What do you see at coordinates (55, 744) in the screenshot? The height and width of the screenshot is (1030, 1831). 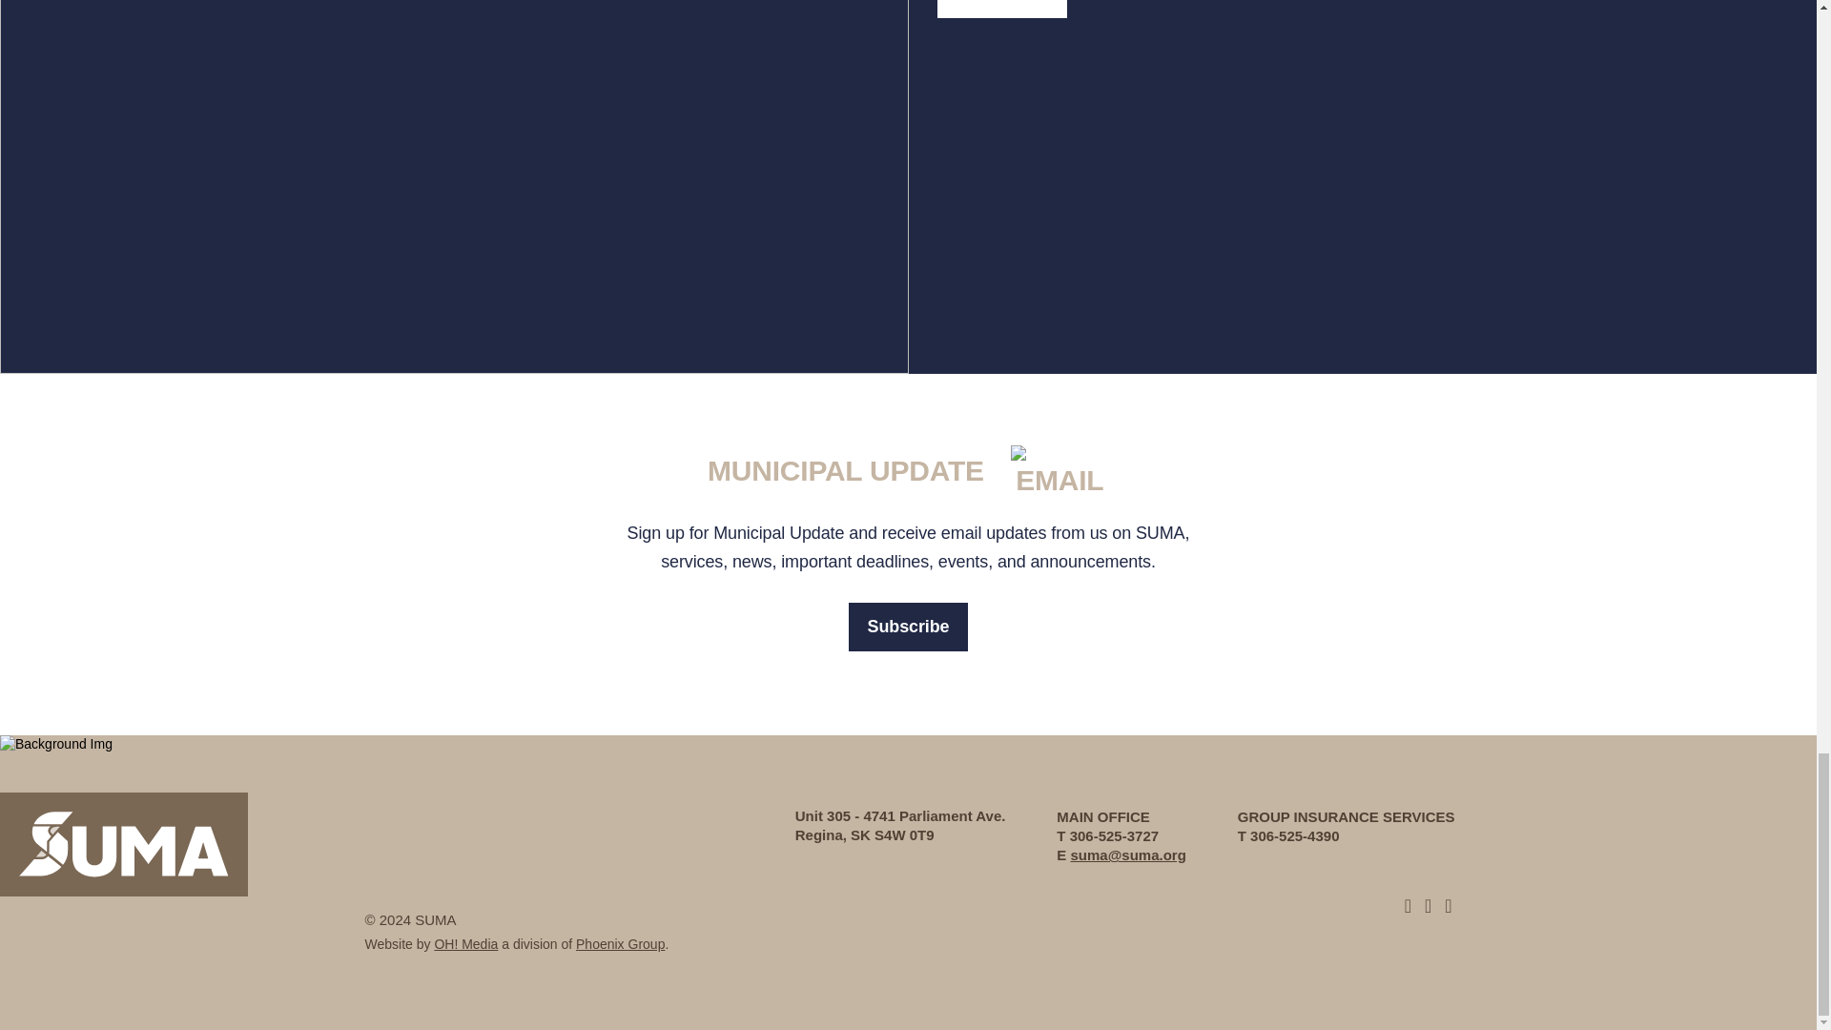 I see `Background Img` at bounding box center [55, 744].